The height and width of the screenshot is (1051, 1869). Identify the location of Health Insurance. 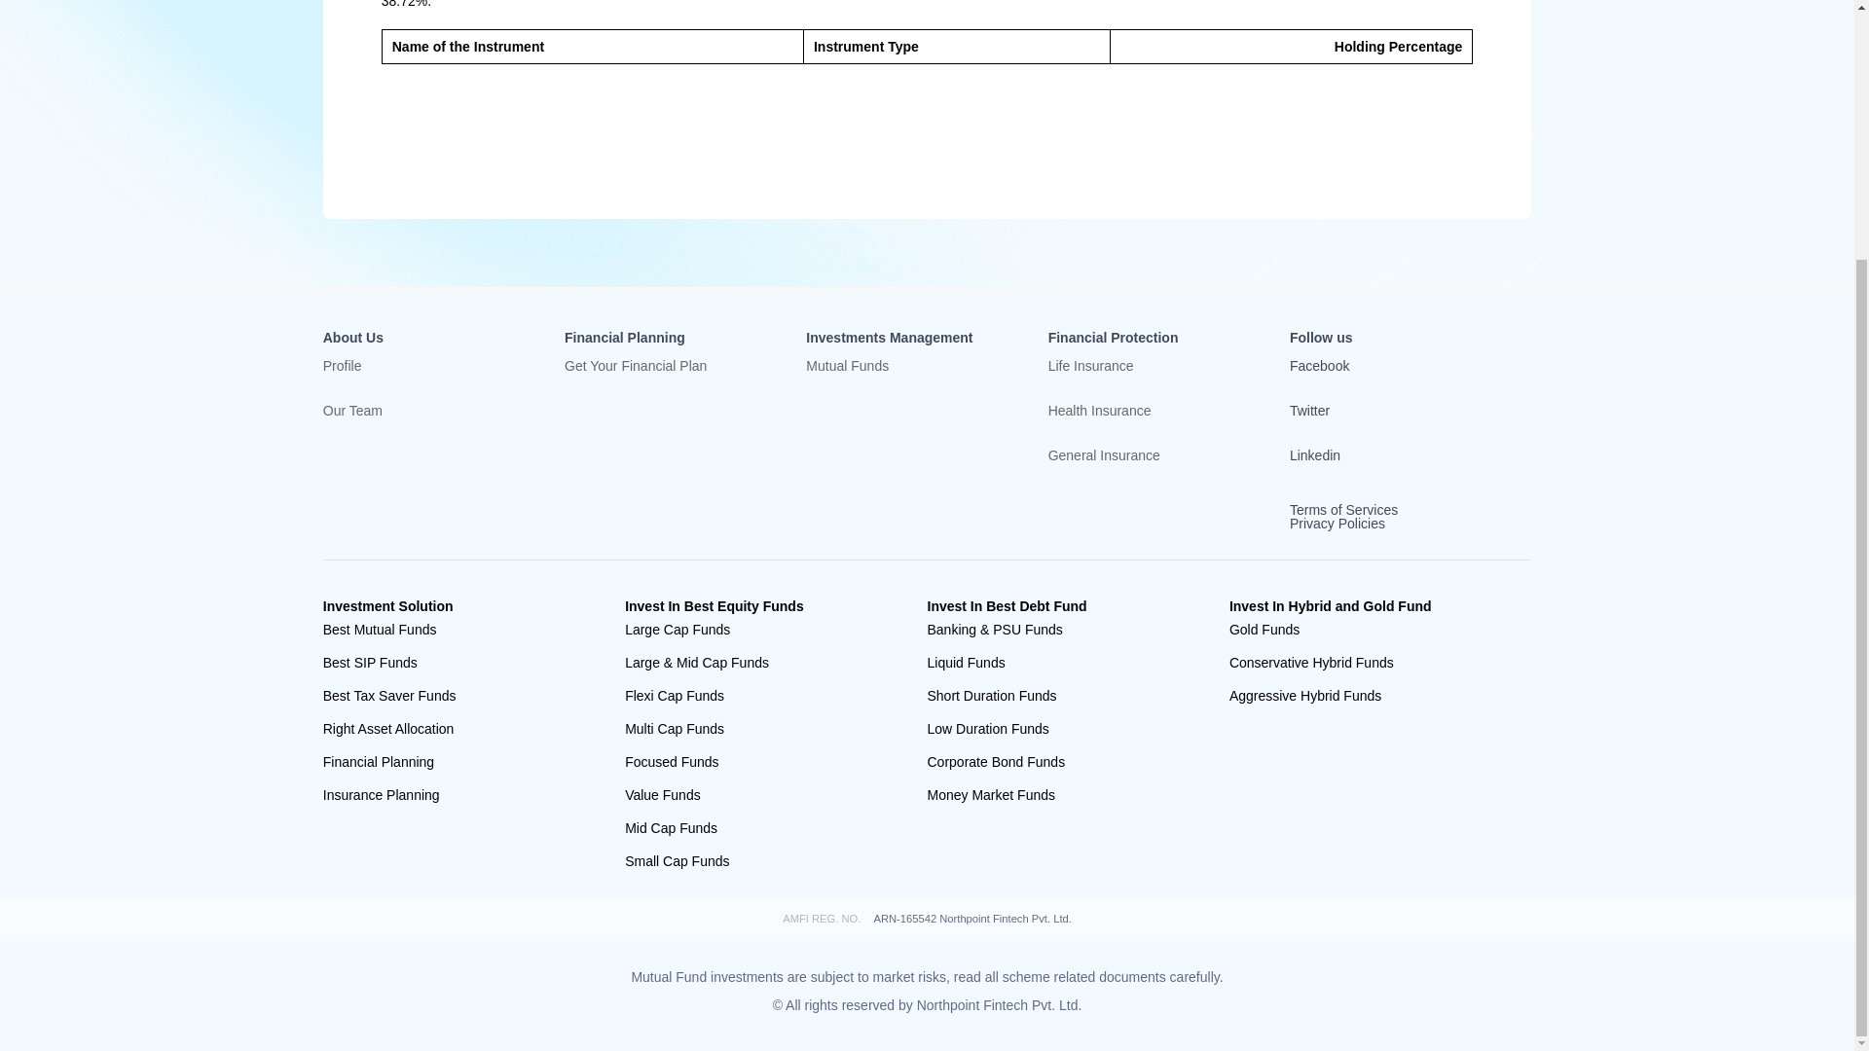
(1154, 426).